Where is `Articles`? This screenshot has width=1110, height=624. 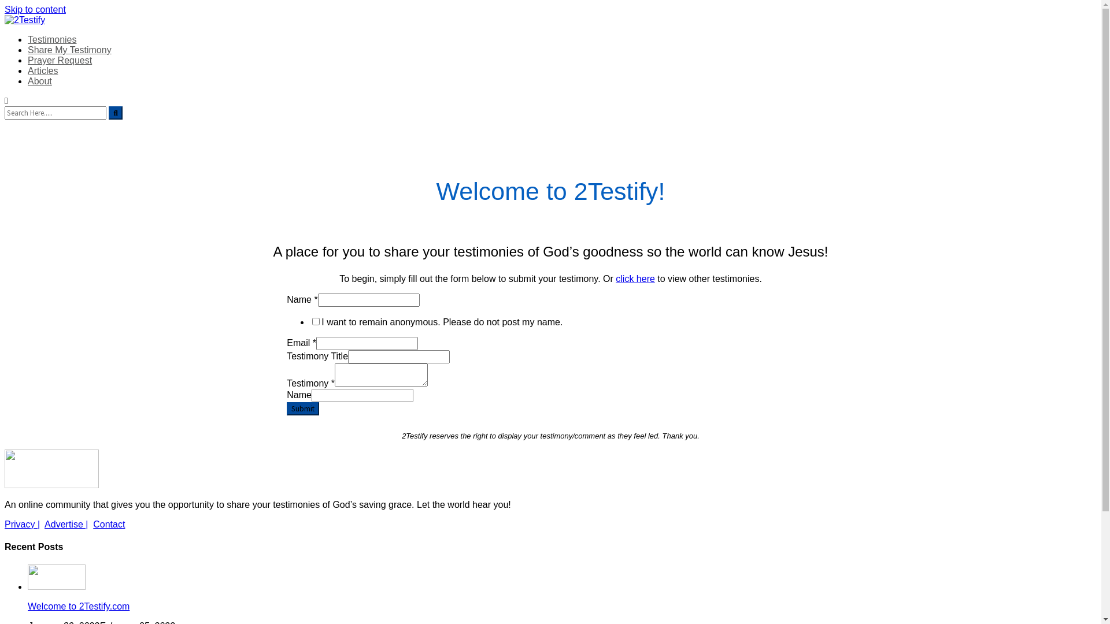 Articles is located at coordinates (43, 70).